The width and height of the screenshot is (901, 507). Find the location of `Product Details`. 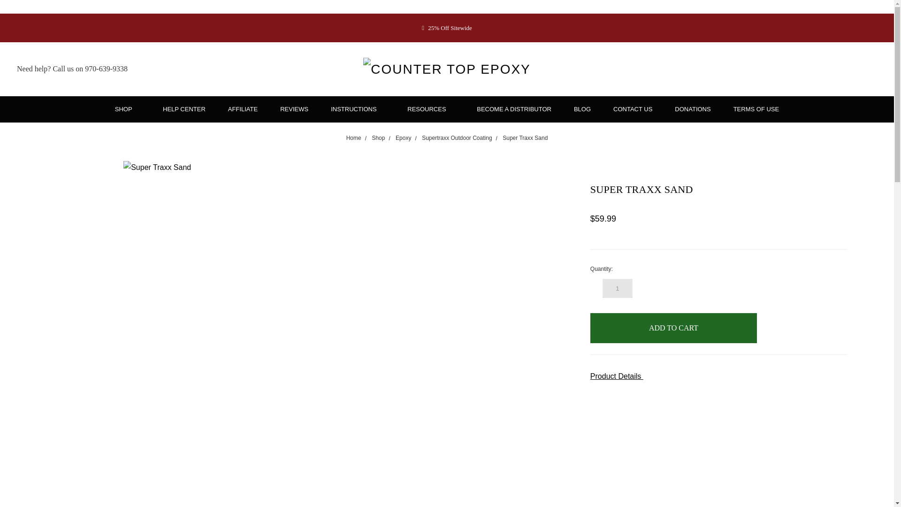

Product Details is located at coordinates (718, 376).